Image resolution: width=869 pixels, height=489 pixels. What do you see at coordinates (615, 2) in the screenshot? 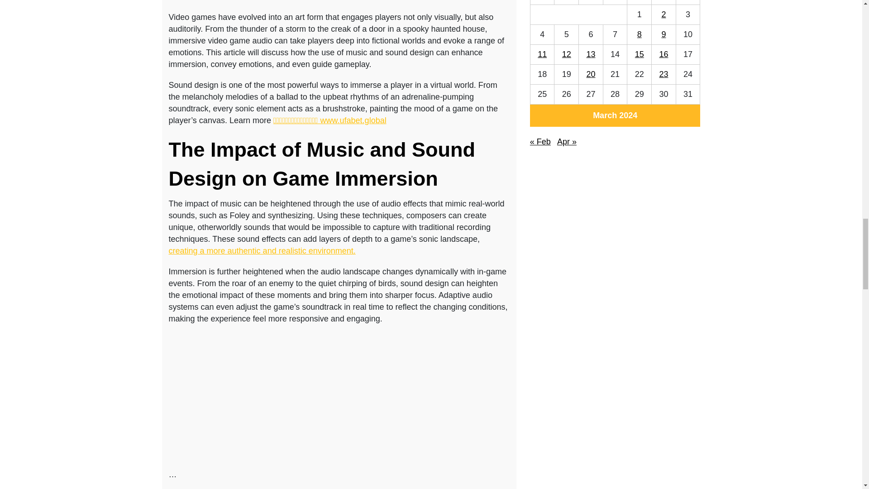
I see `Thursday` at bounding box center [615, 2].